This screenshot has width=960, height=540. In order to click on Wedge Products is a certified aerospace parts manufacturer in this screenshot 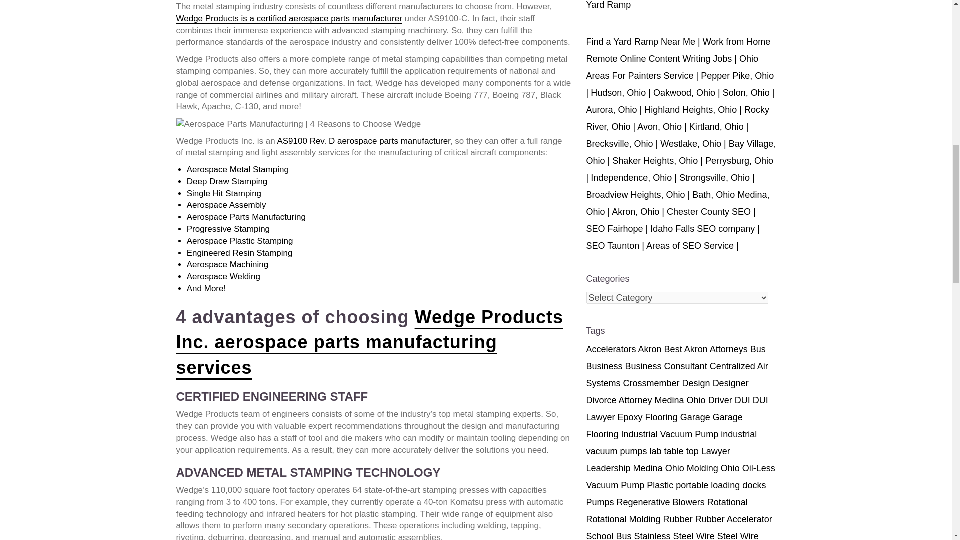, I will do `click(289, 19)`.